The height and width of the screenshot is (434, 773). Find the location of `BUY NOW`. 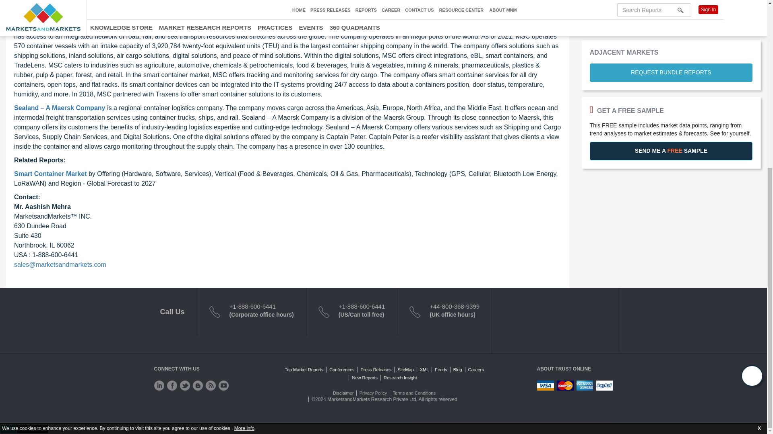

BUY NOW is located at coordinates (671, 5).